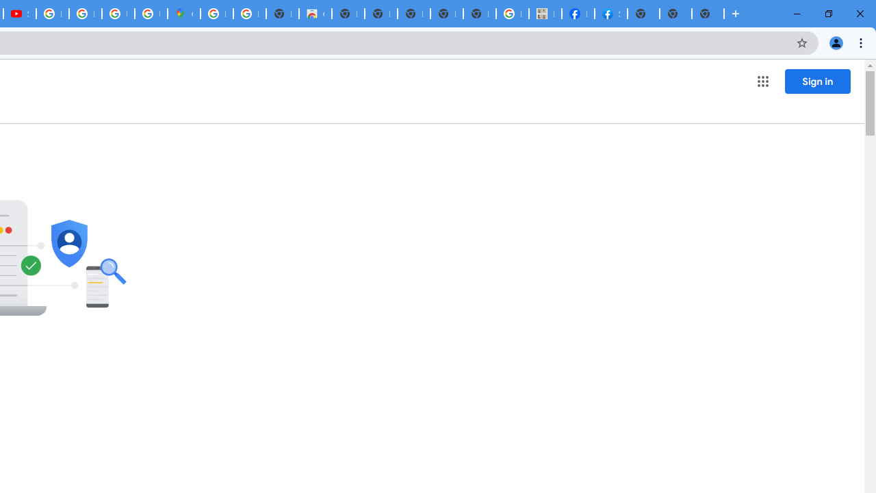 The width and height of the screenshot is (876, 493). Describe the element at coordinates (643, 14) in the screenshot. I see `New Tab` at that location.